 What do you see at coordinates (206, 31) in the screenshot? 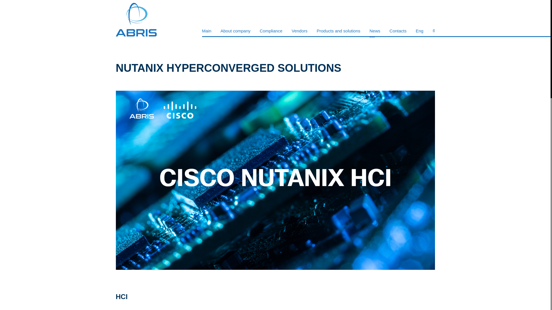
I see `Main` at bounding box center [206, 31].